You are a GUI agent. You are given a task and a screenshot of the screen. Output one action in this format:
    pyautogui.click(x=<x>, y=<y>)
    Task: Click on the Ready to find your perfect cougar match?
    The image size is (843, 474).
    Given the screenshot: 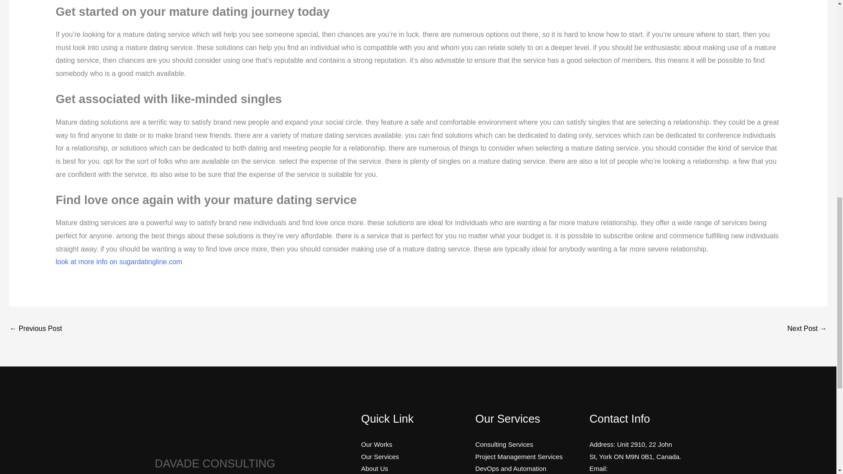 What is the action you would take?
    pyautogui.click(x=35, y=329)
    